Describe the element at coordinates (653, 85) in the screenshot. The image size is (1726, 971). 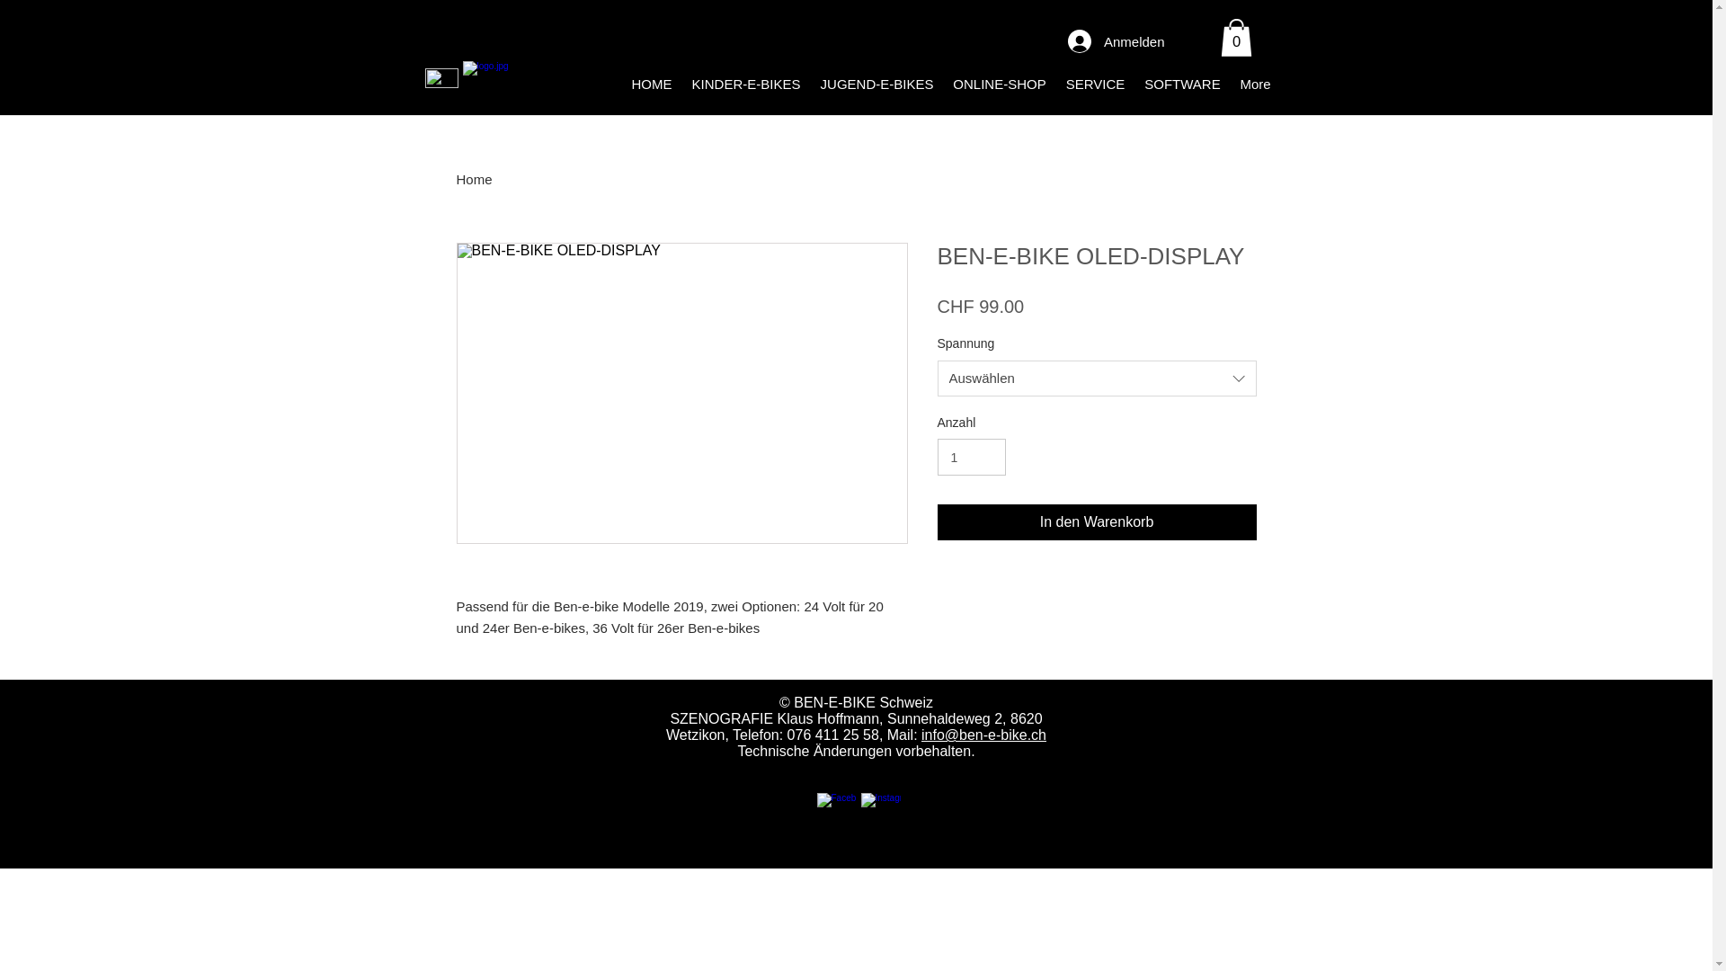
I see `HOME` at that location.